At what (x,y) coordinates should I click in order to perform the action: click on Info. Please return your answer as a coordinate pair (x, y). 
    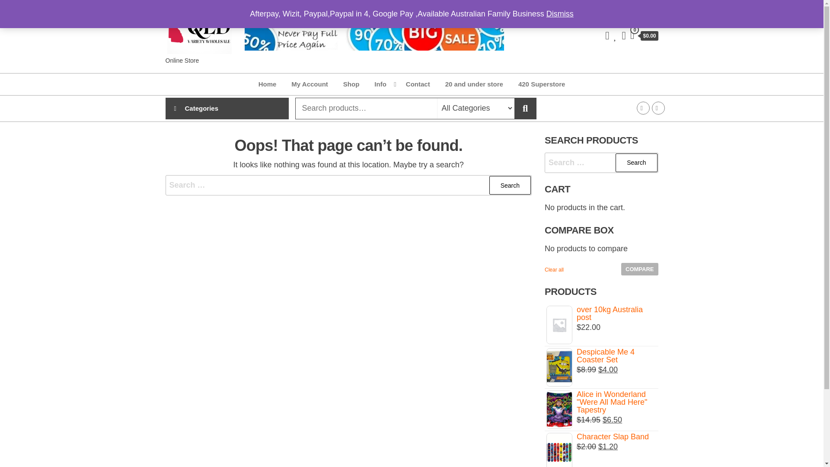
    Looking at the image, I should click on (382, 84).